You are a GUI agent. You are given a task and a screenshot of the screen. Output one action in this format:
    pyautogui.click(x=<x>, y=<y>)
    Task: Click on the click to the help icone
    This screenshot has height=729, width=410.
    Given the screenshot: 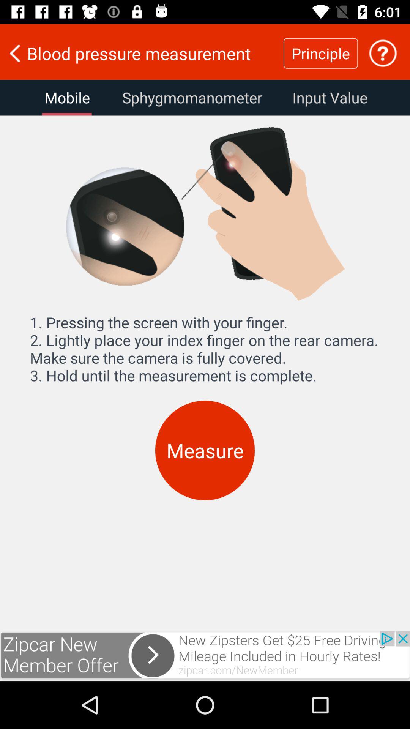 What is the action you would take?
    pyautogui.click(x=383, y=53)
    